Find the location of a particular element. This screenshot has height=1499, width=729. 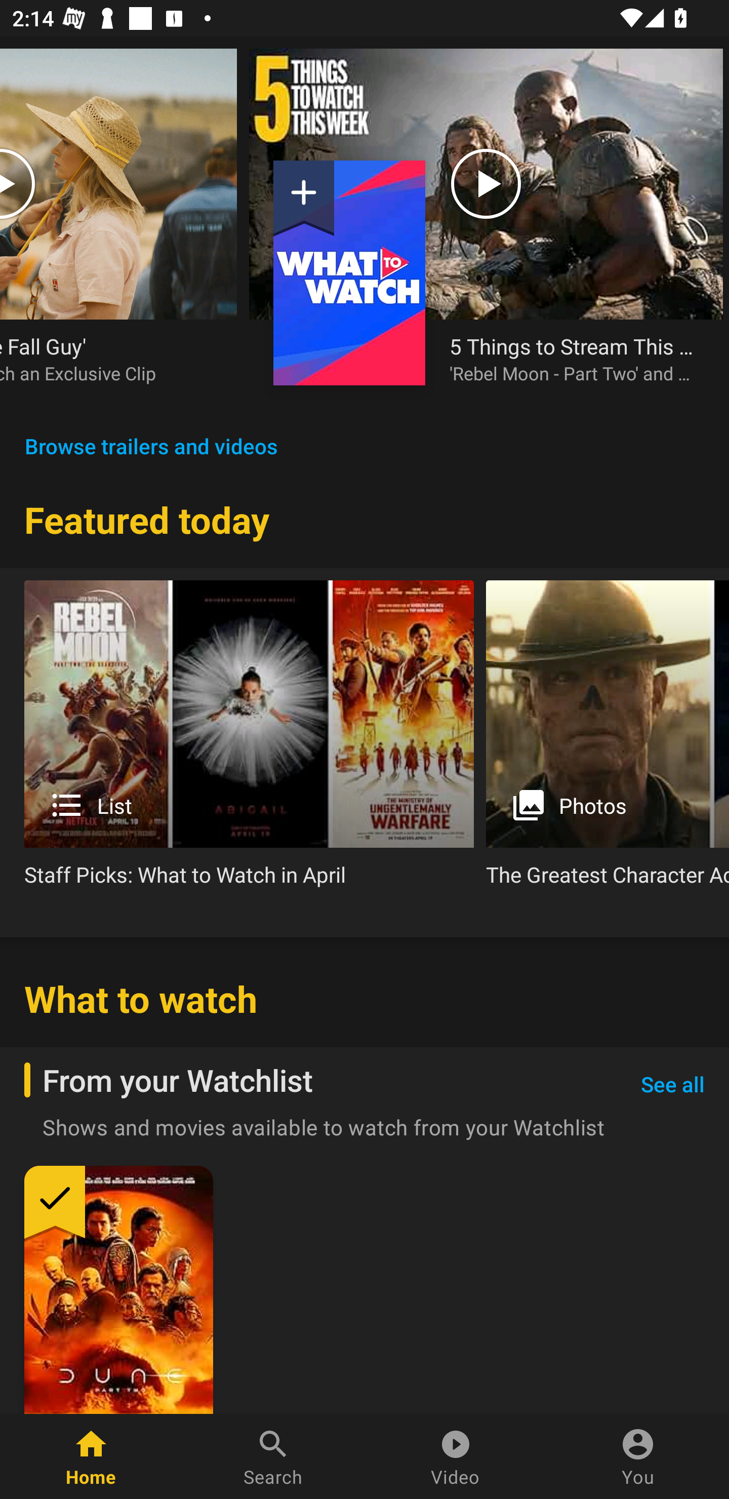

Search is located at coordinates (273, 1456).